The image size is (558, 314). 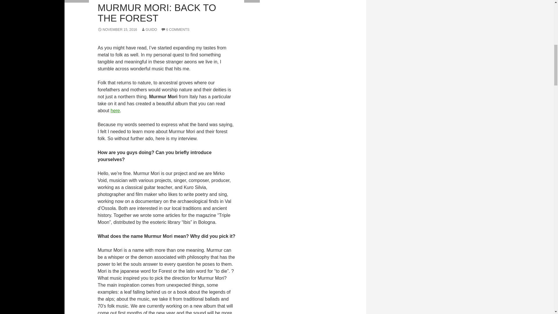 What do you see at coordinates (117, 30) in the screenshot?
I see `NOVEMBER 15, 2016` at bounding box center [117, 30].